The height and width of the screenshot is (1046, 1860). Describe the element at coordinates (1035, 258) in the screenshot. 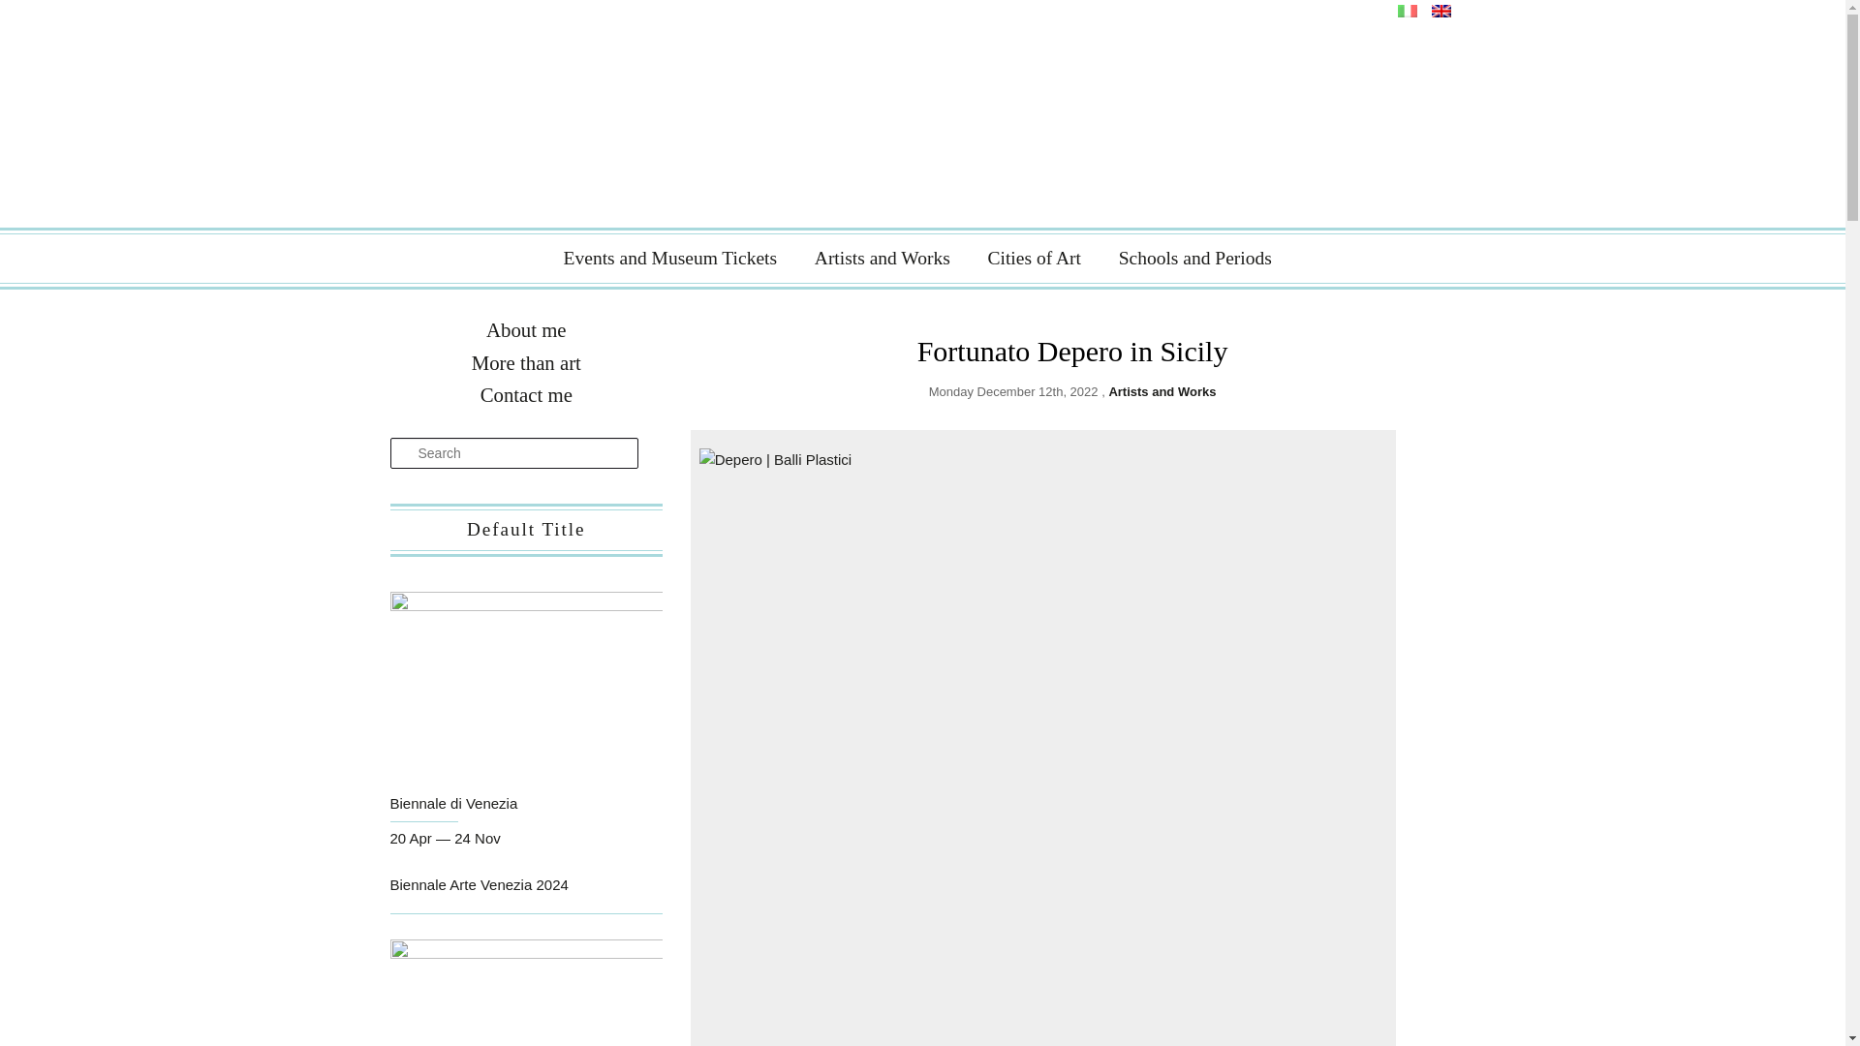

I see `Cities of Art` at that location.